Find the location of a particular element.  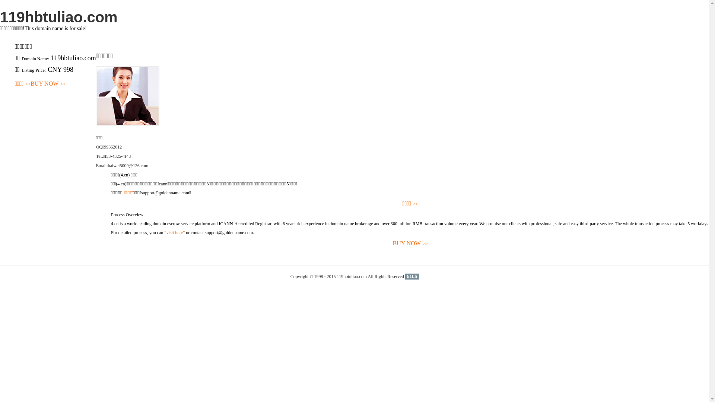

BUY NOW>> is located at coordinates (48, 84).